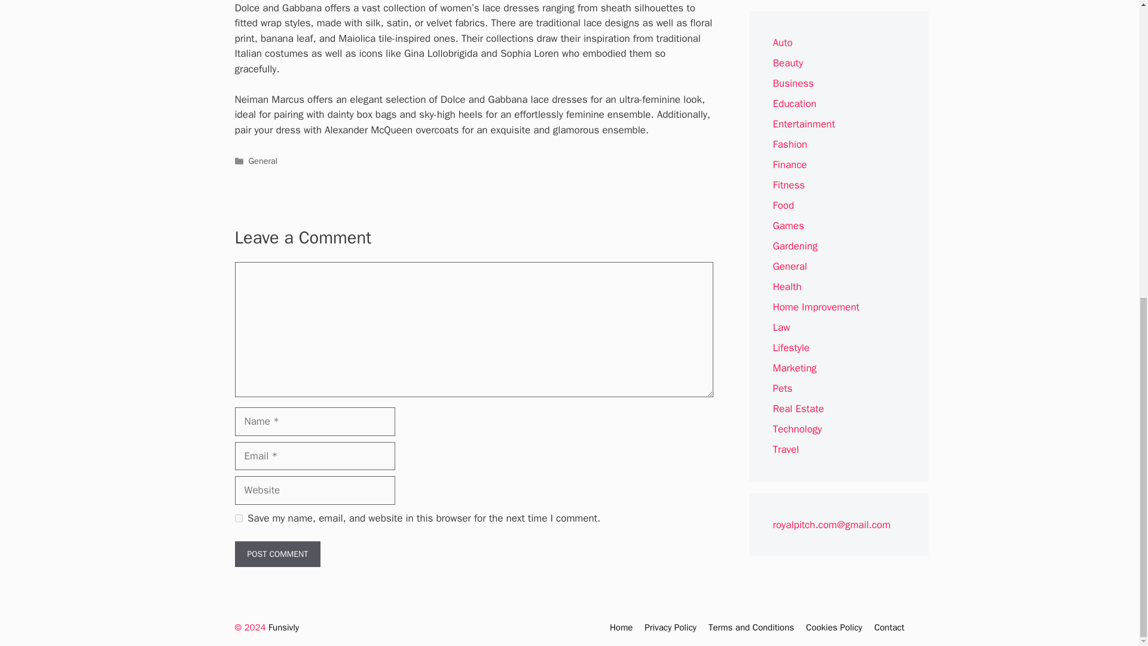  I want to click on General, so click(263, 160).